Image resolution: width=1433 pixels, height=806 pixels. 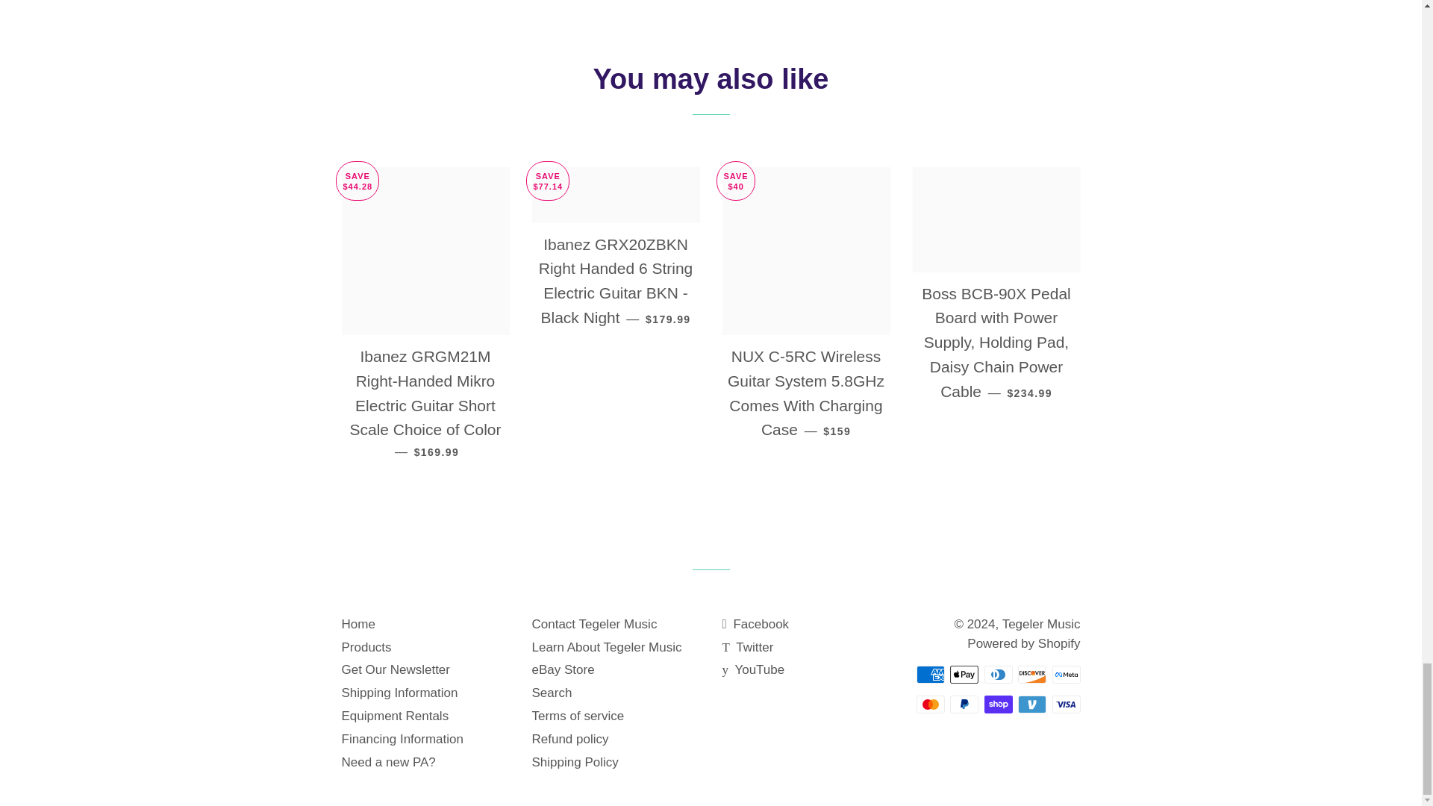 What do you see at coordinates (1031, 705) in the screenshot?
I see `Venmo` at bounding box center [1031, 705].